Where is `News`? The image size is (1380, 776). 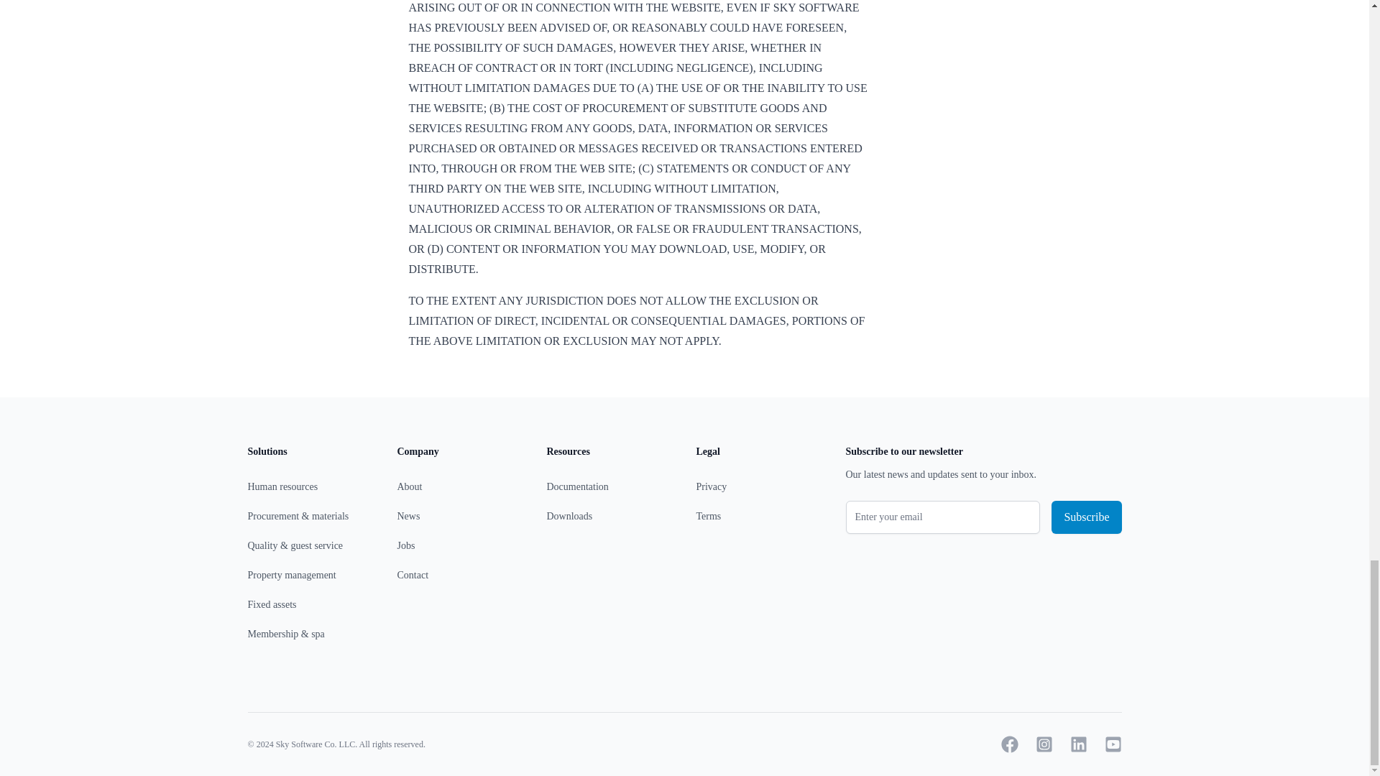 News is located at coordinates (408, 516).